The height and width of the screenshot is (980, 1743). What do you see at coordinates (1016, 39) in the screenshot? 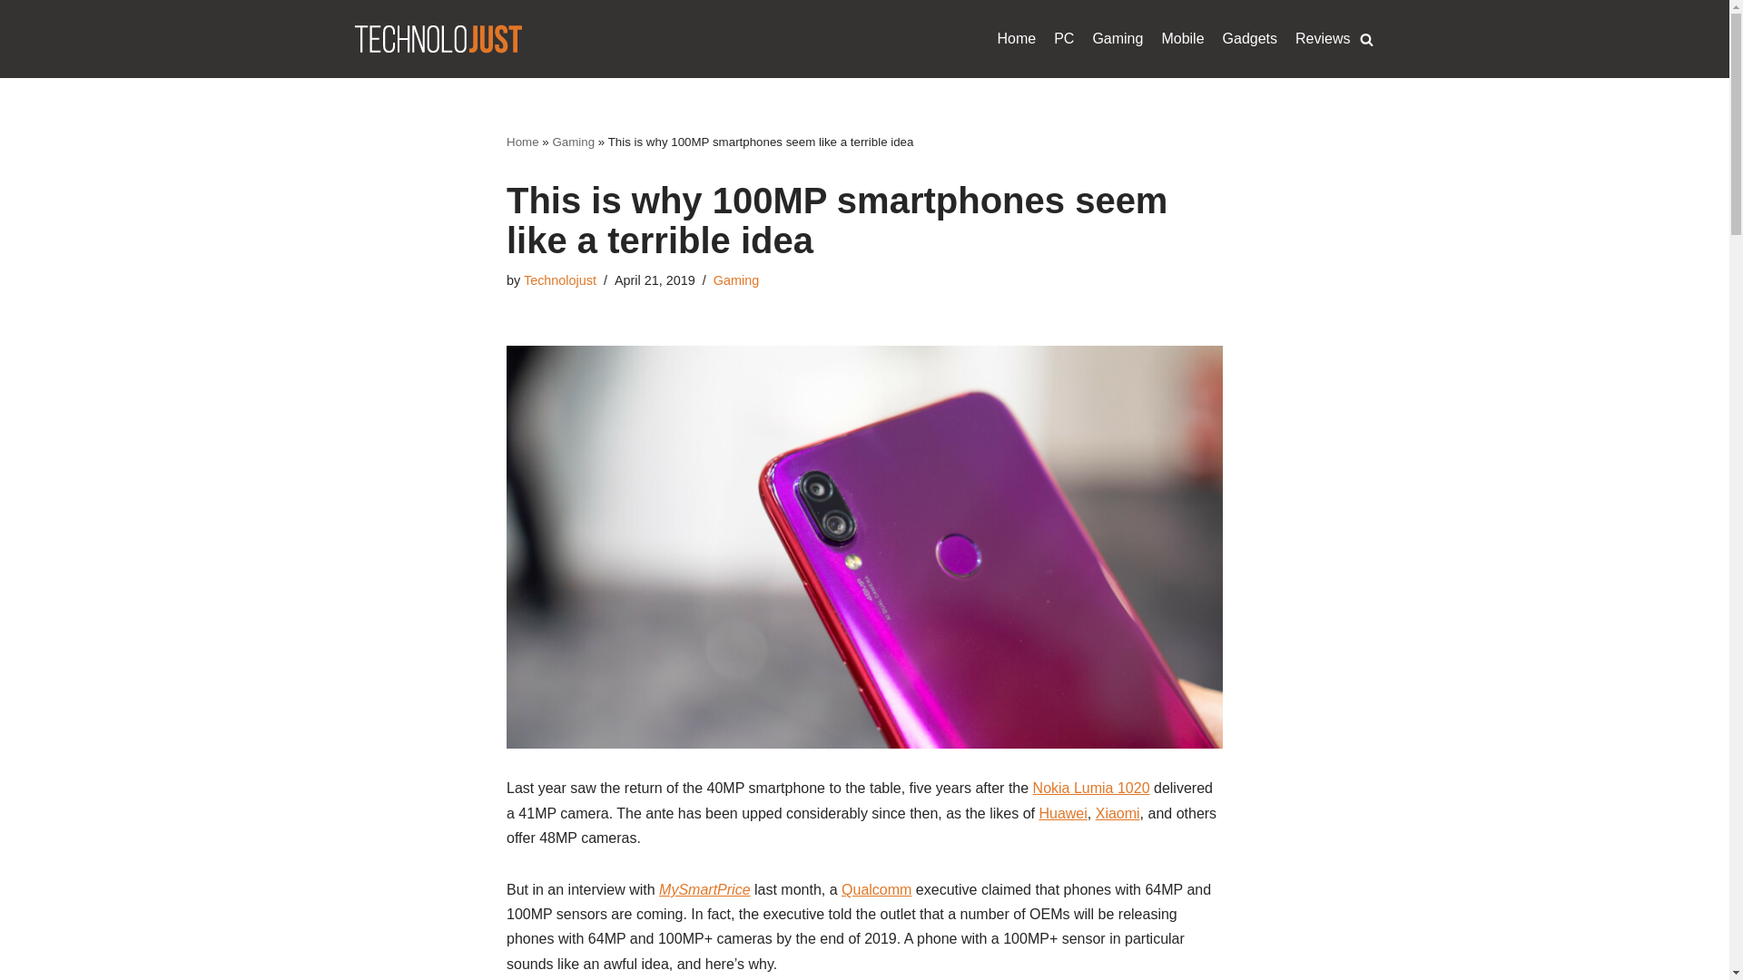
I see `Home` at bounding box center [1016, 39].